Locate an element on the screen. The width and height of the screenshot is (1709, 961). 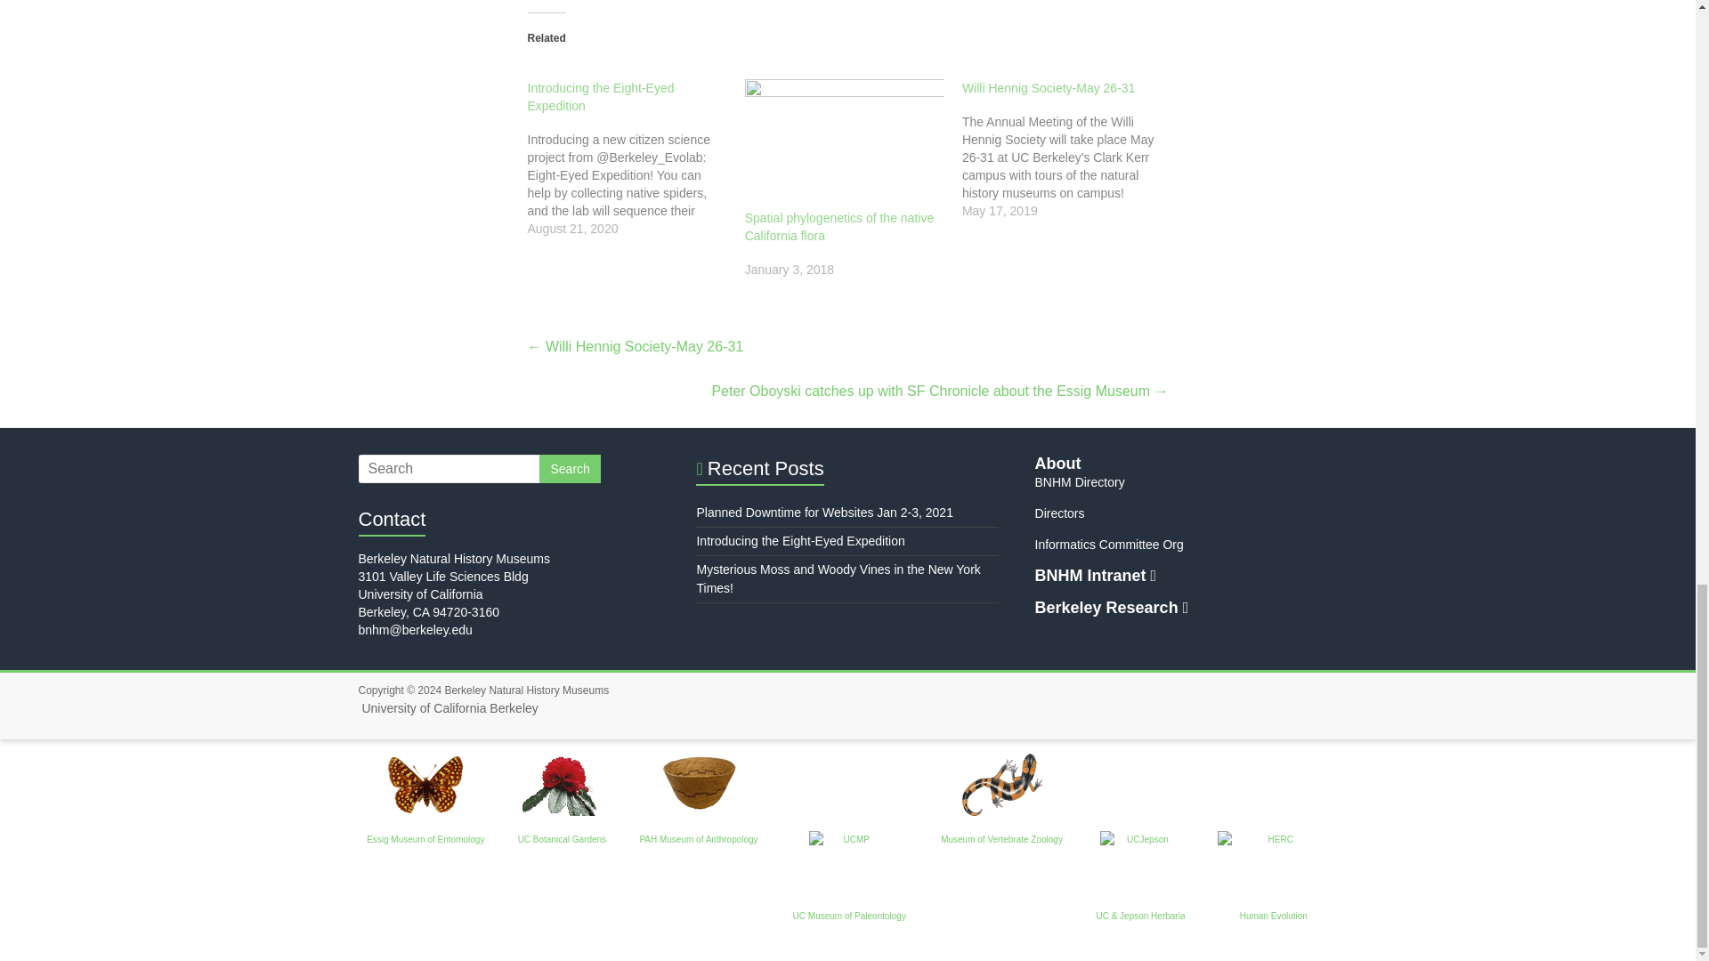
Spatial phylogenetics of the native California flora is located at coordinates (845, 135).